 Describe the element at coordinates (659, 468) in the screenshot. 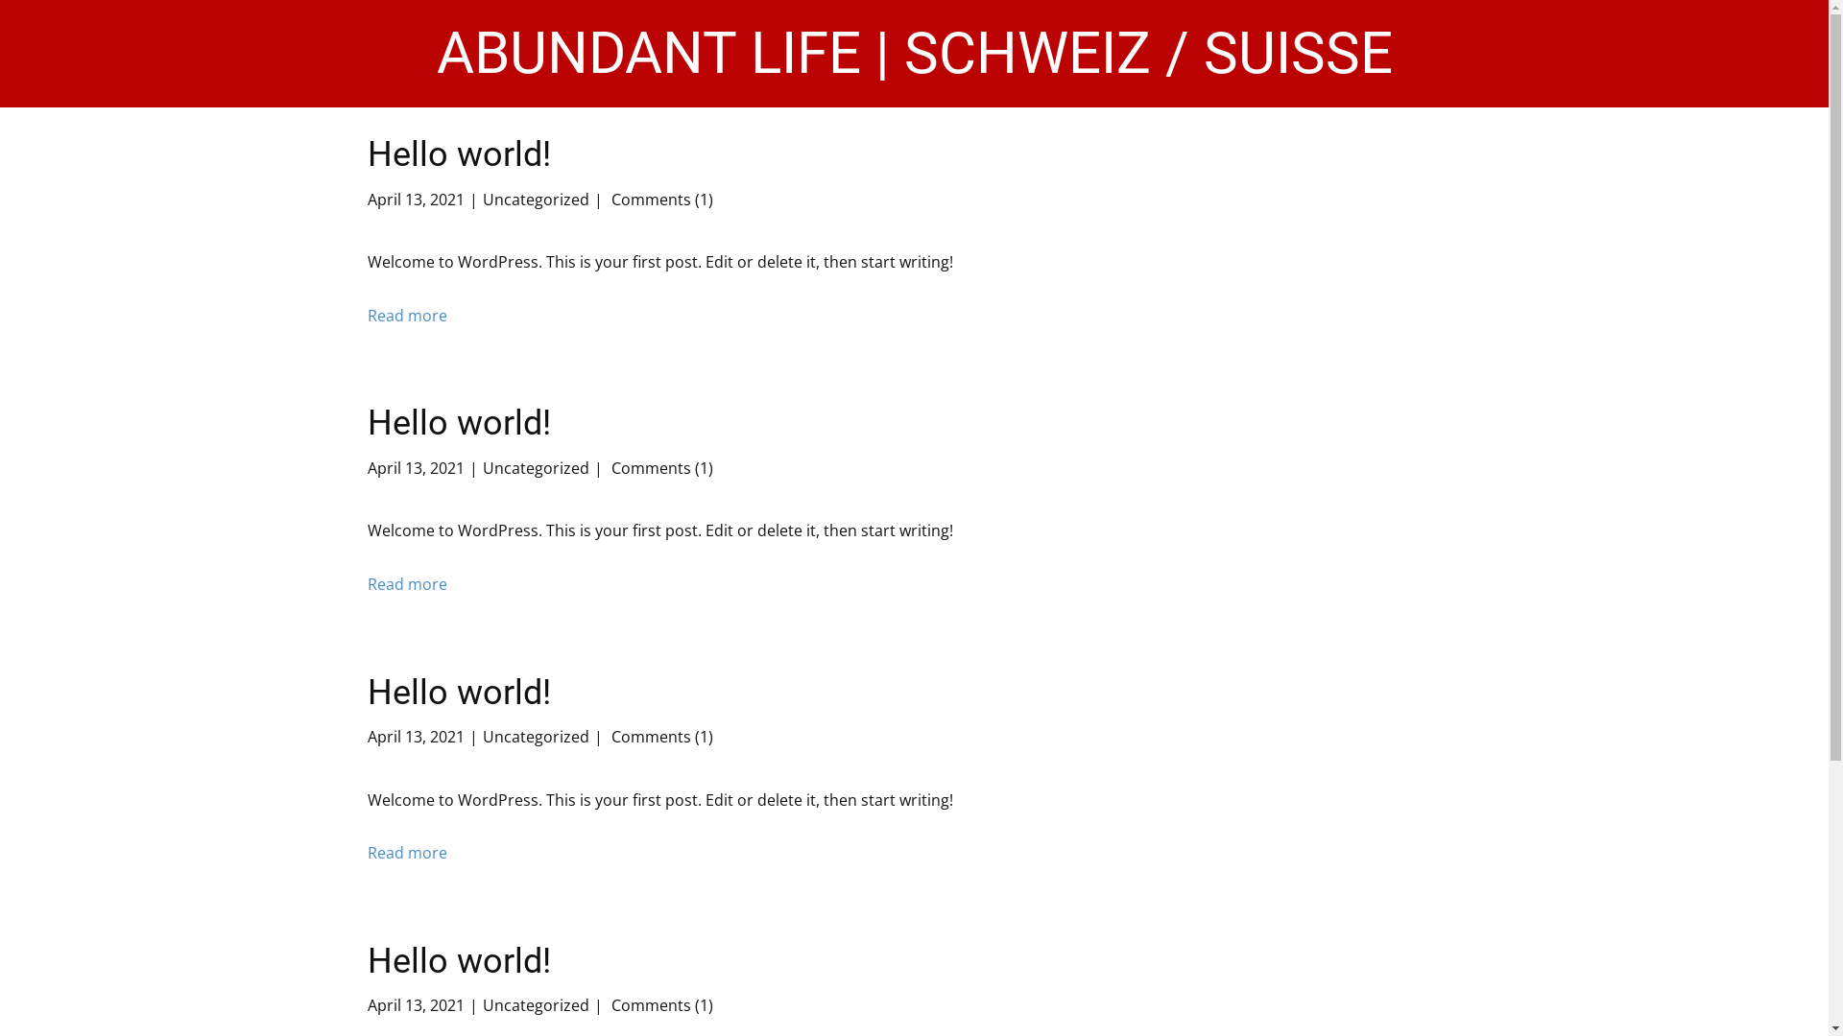

I see `Comments (1)` at that location.